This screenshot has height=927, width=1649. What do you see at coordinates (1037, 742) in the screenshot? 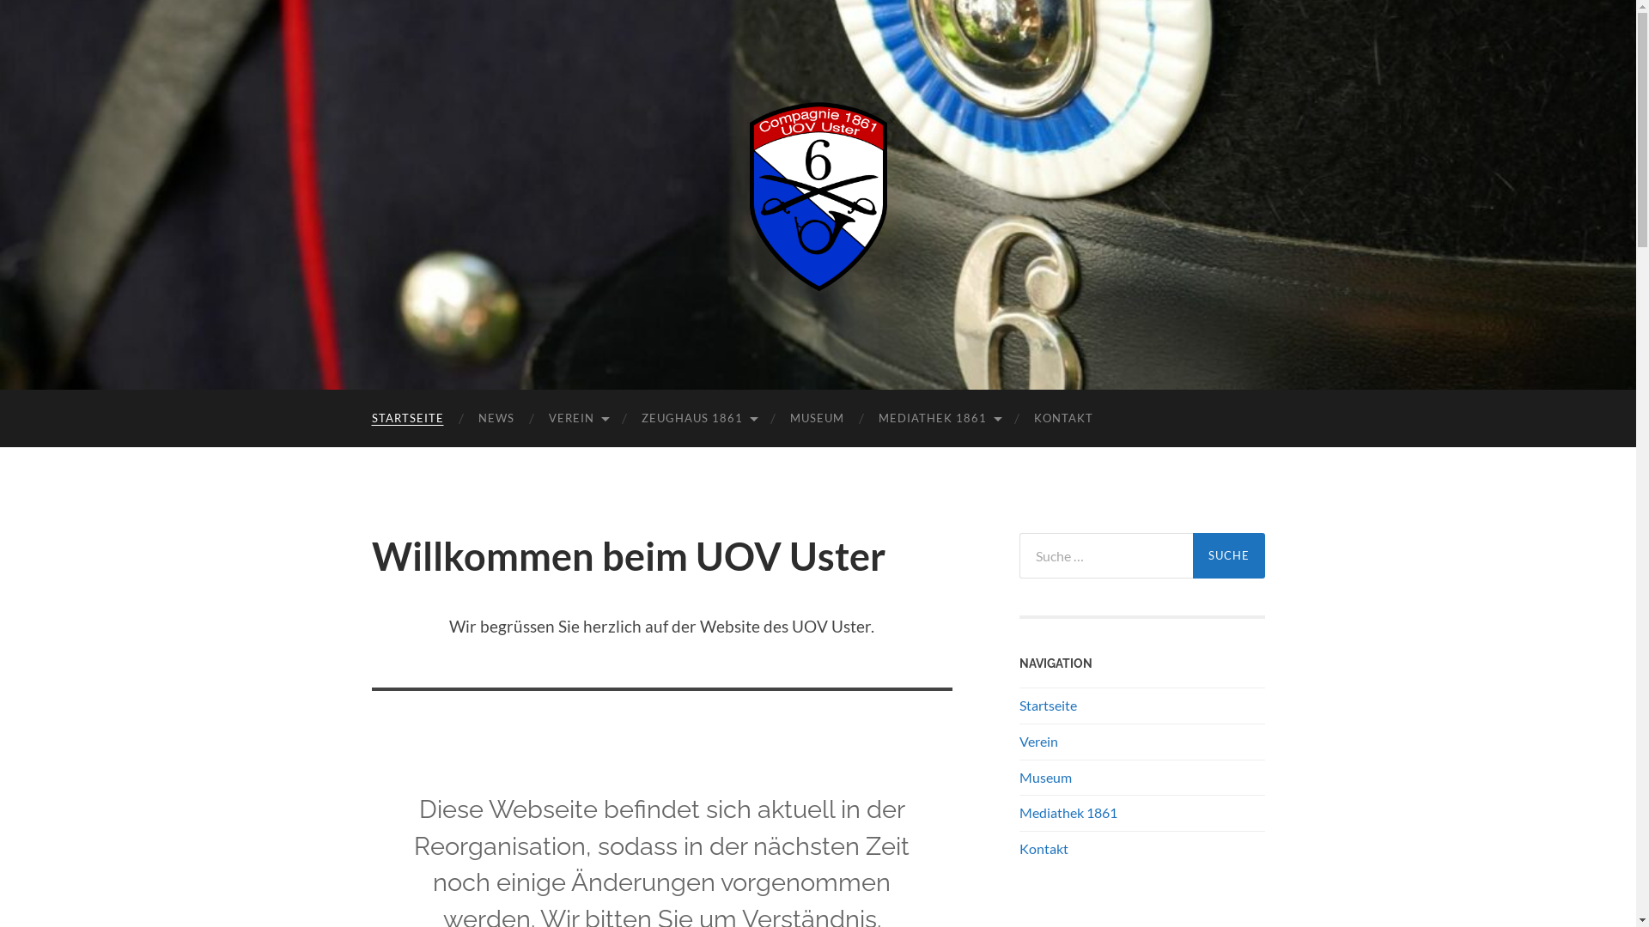
I see `Verein` at bounding box center [1037, 742].